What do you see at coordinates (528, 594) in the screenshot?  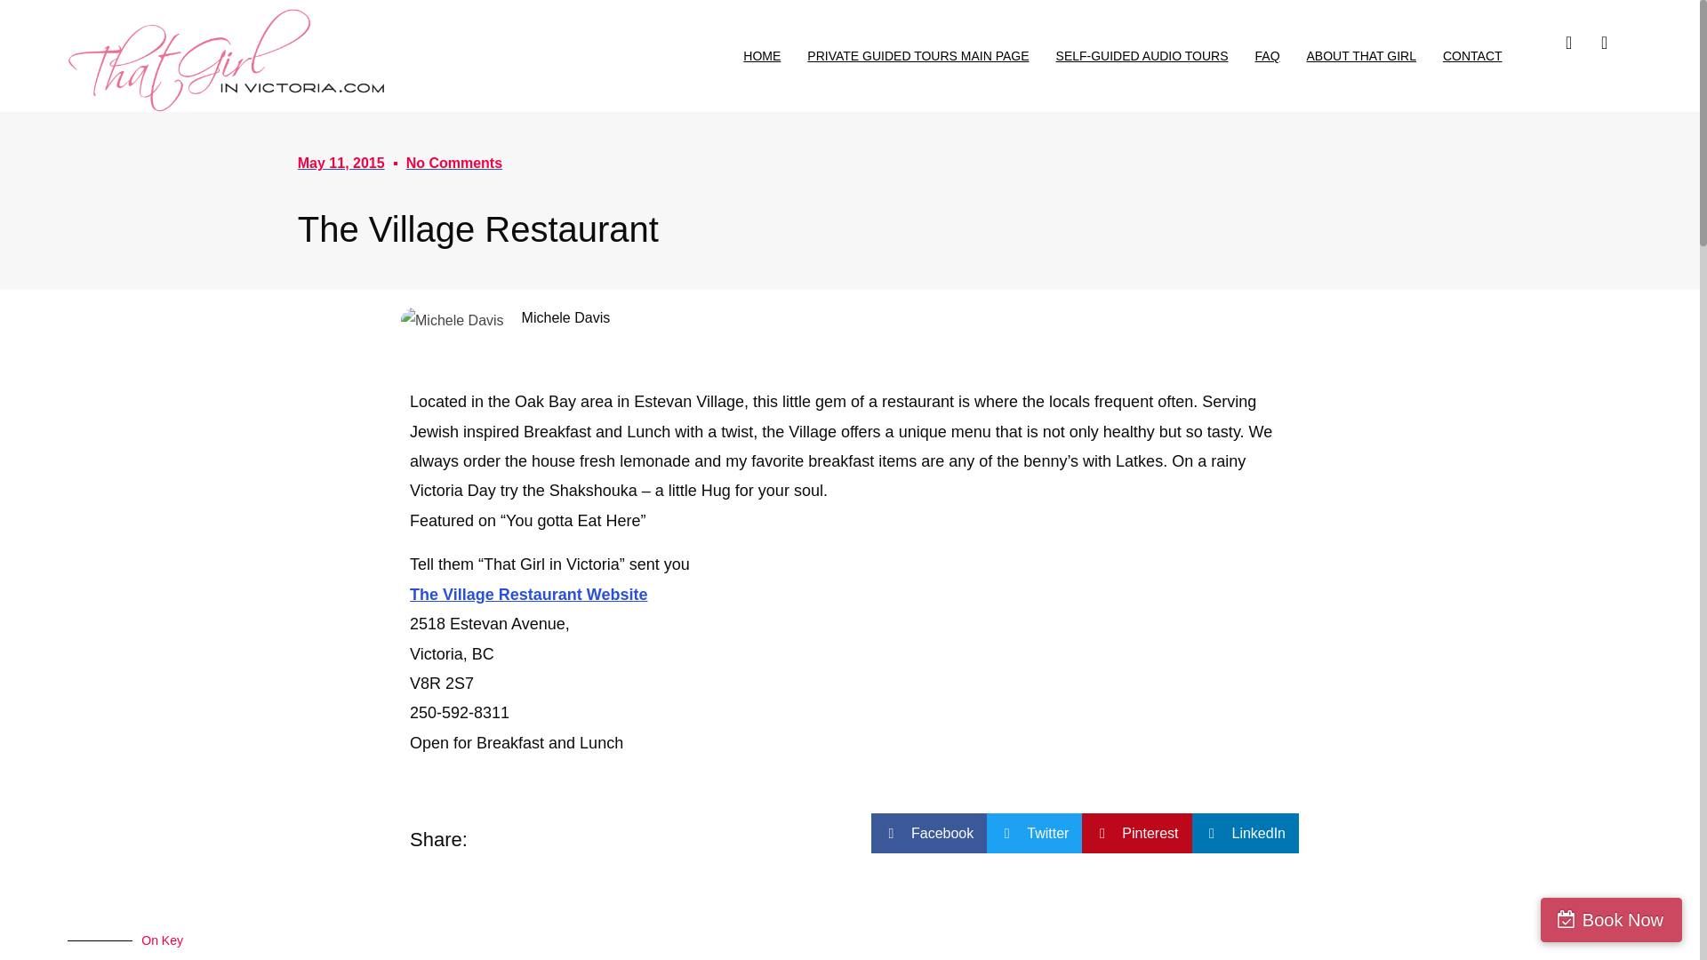 I see `The Village Restaurant Website` at bounding box center [528, 594].